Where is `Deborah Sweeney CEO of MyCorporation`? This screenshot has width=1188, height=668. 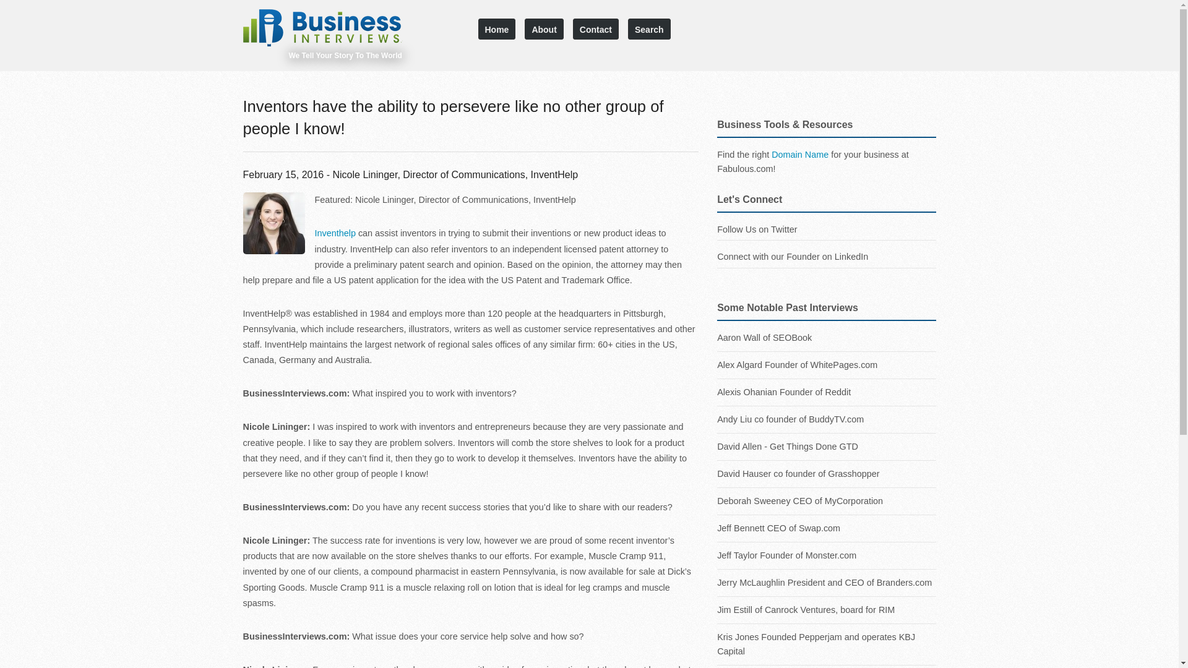 Deborah Sweeney CEO of MyCorporation is located at coordinates (827, 501).